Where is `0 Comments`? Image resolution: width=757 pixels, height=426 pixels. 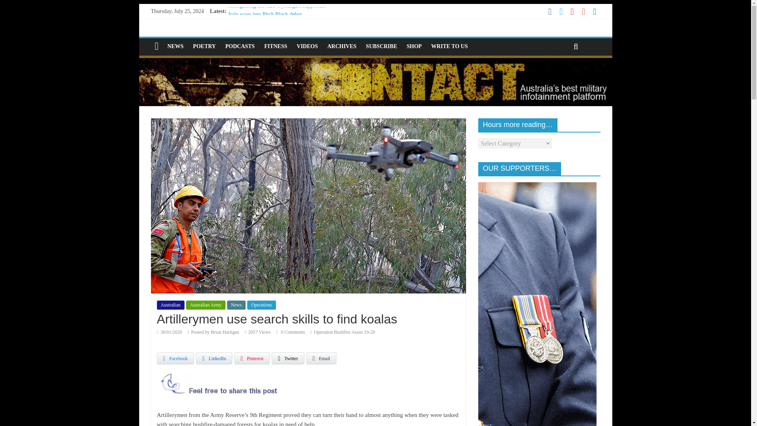
0 Comments is located at coordinates (290, 332).